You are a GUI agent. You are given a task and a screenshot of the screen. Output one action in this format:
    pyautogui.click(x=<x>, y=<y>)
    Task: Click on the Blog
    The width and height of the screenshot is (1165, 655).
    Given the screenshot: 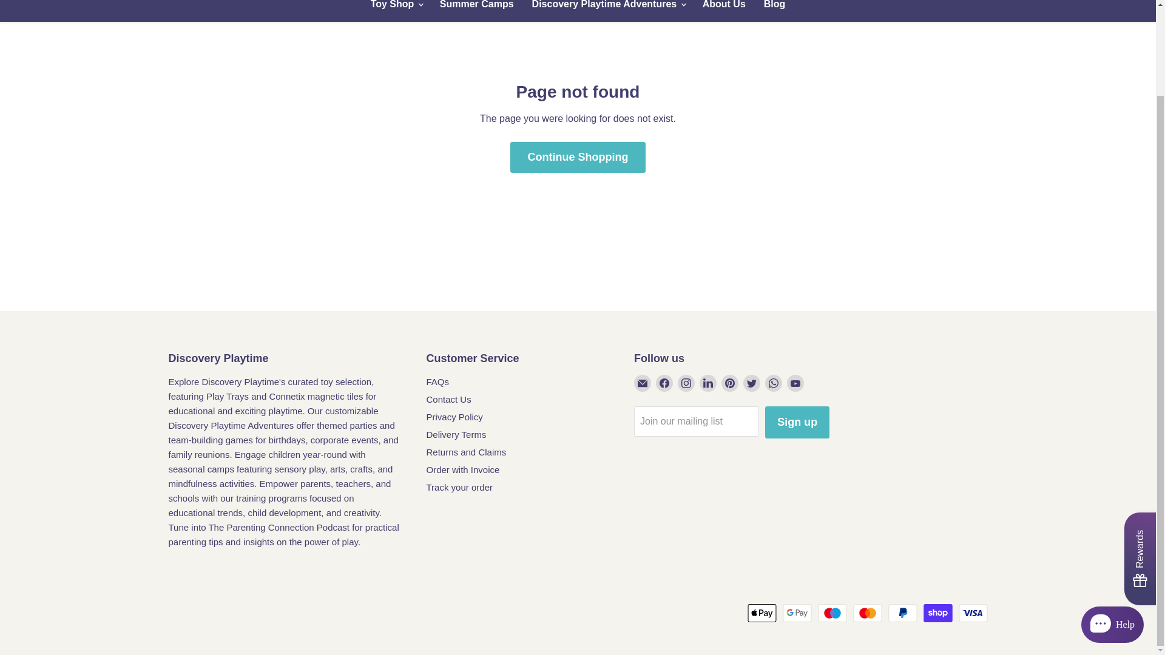 What is the action you would take?
    pyautogui.click(x=774, y=8)
    